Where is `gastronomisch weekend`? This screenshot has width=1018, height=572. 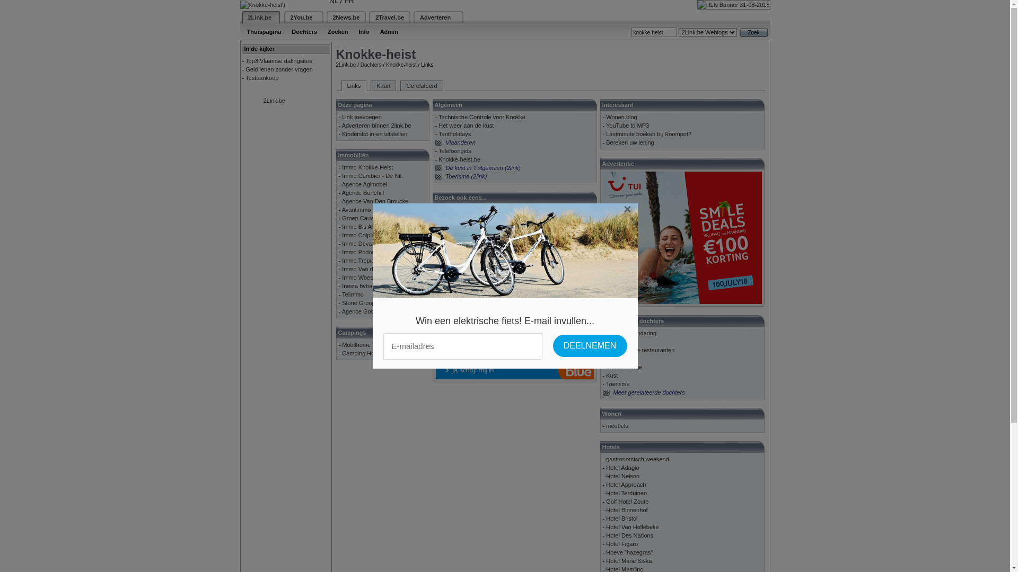 gastronomisch weekend is located at coordinates (637, 459).